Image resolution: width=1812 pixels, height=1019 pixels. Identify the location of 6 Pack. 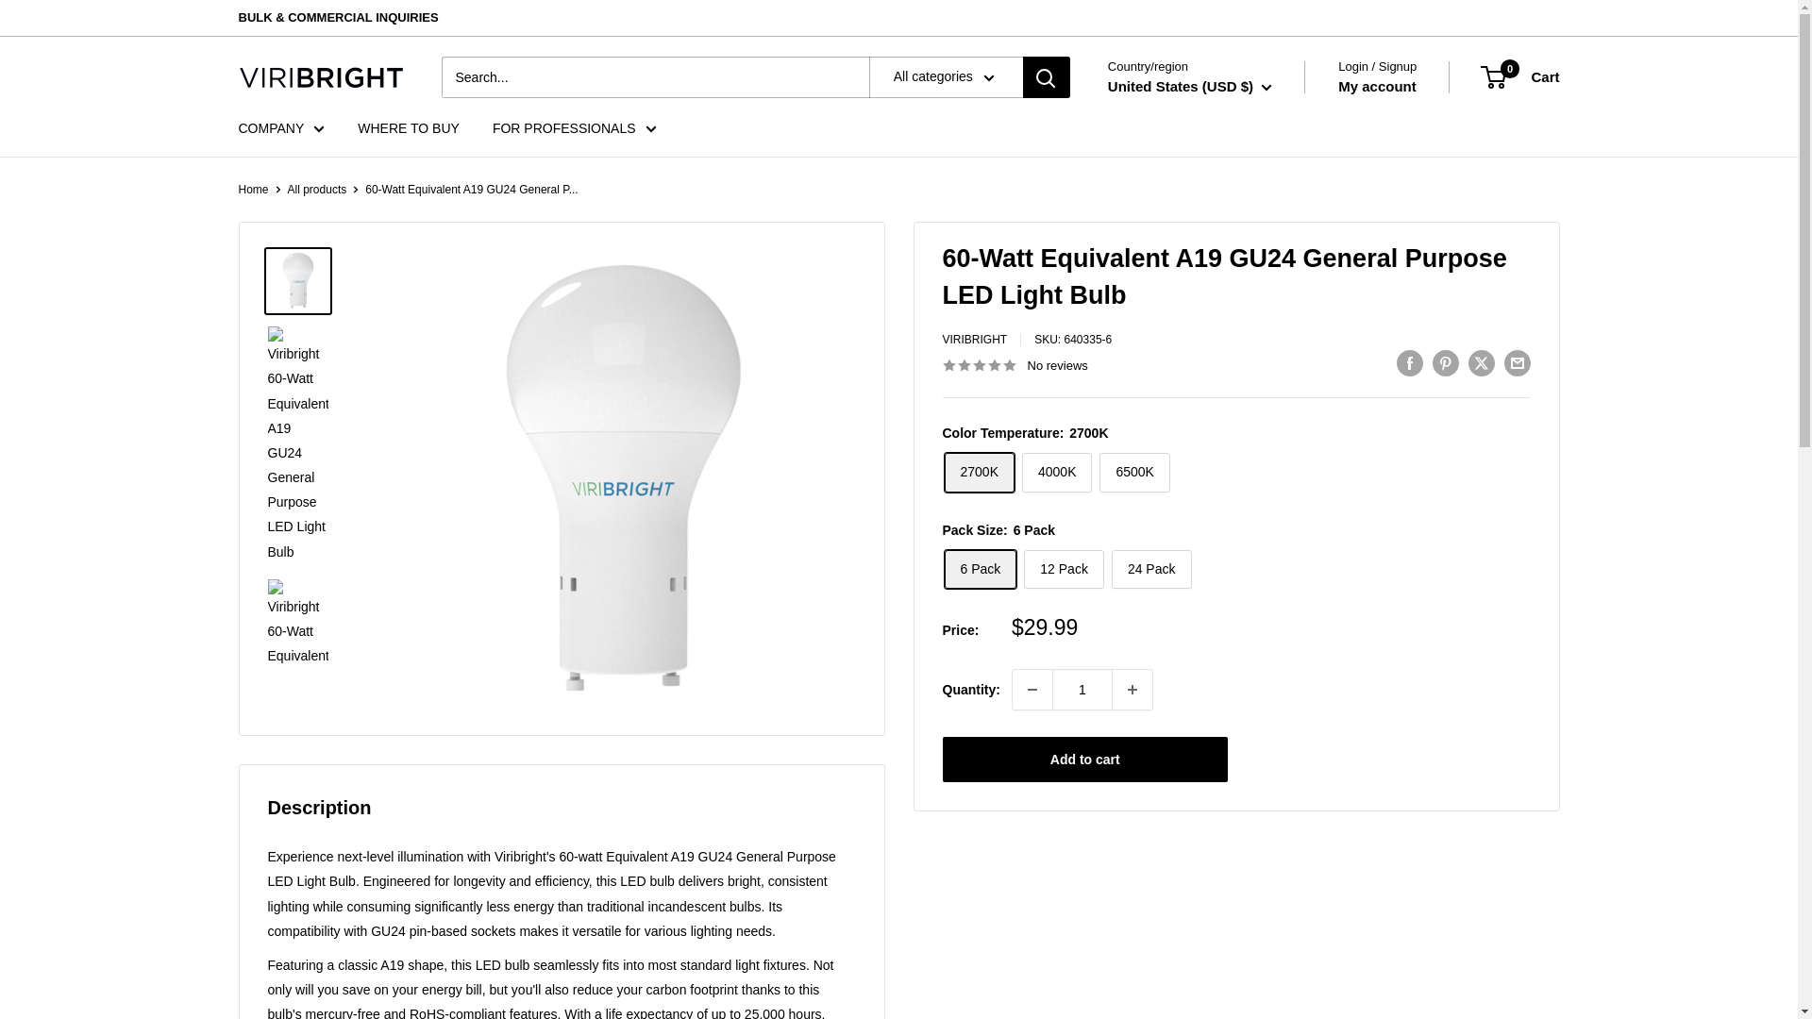
(980, 570).